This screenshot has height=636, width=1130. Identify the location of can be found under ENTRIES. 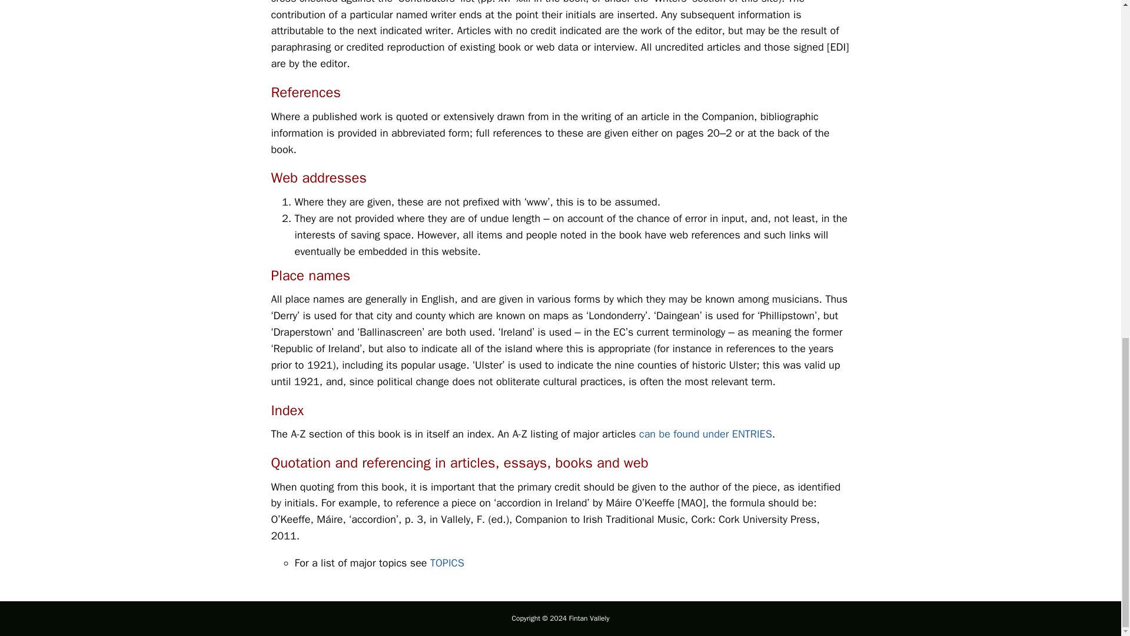
(705, 433).